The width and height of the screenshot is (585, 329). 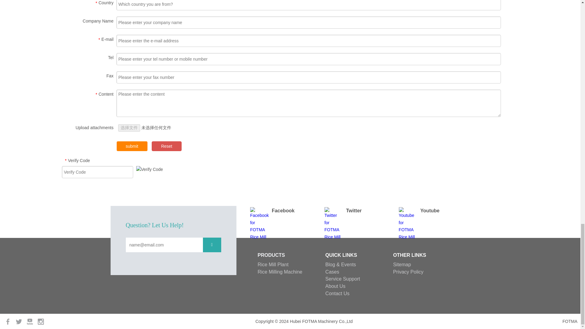 What do you see at coordinates (30, 321) in the screenshot?
I see `Youtube` at bounding box center [30, 321].